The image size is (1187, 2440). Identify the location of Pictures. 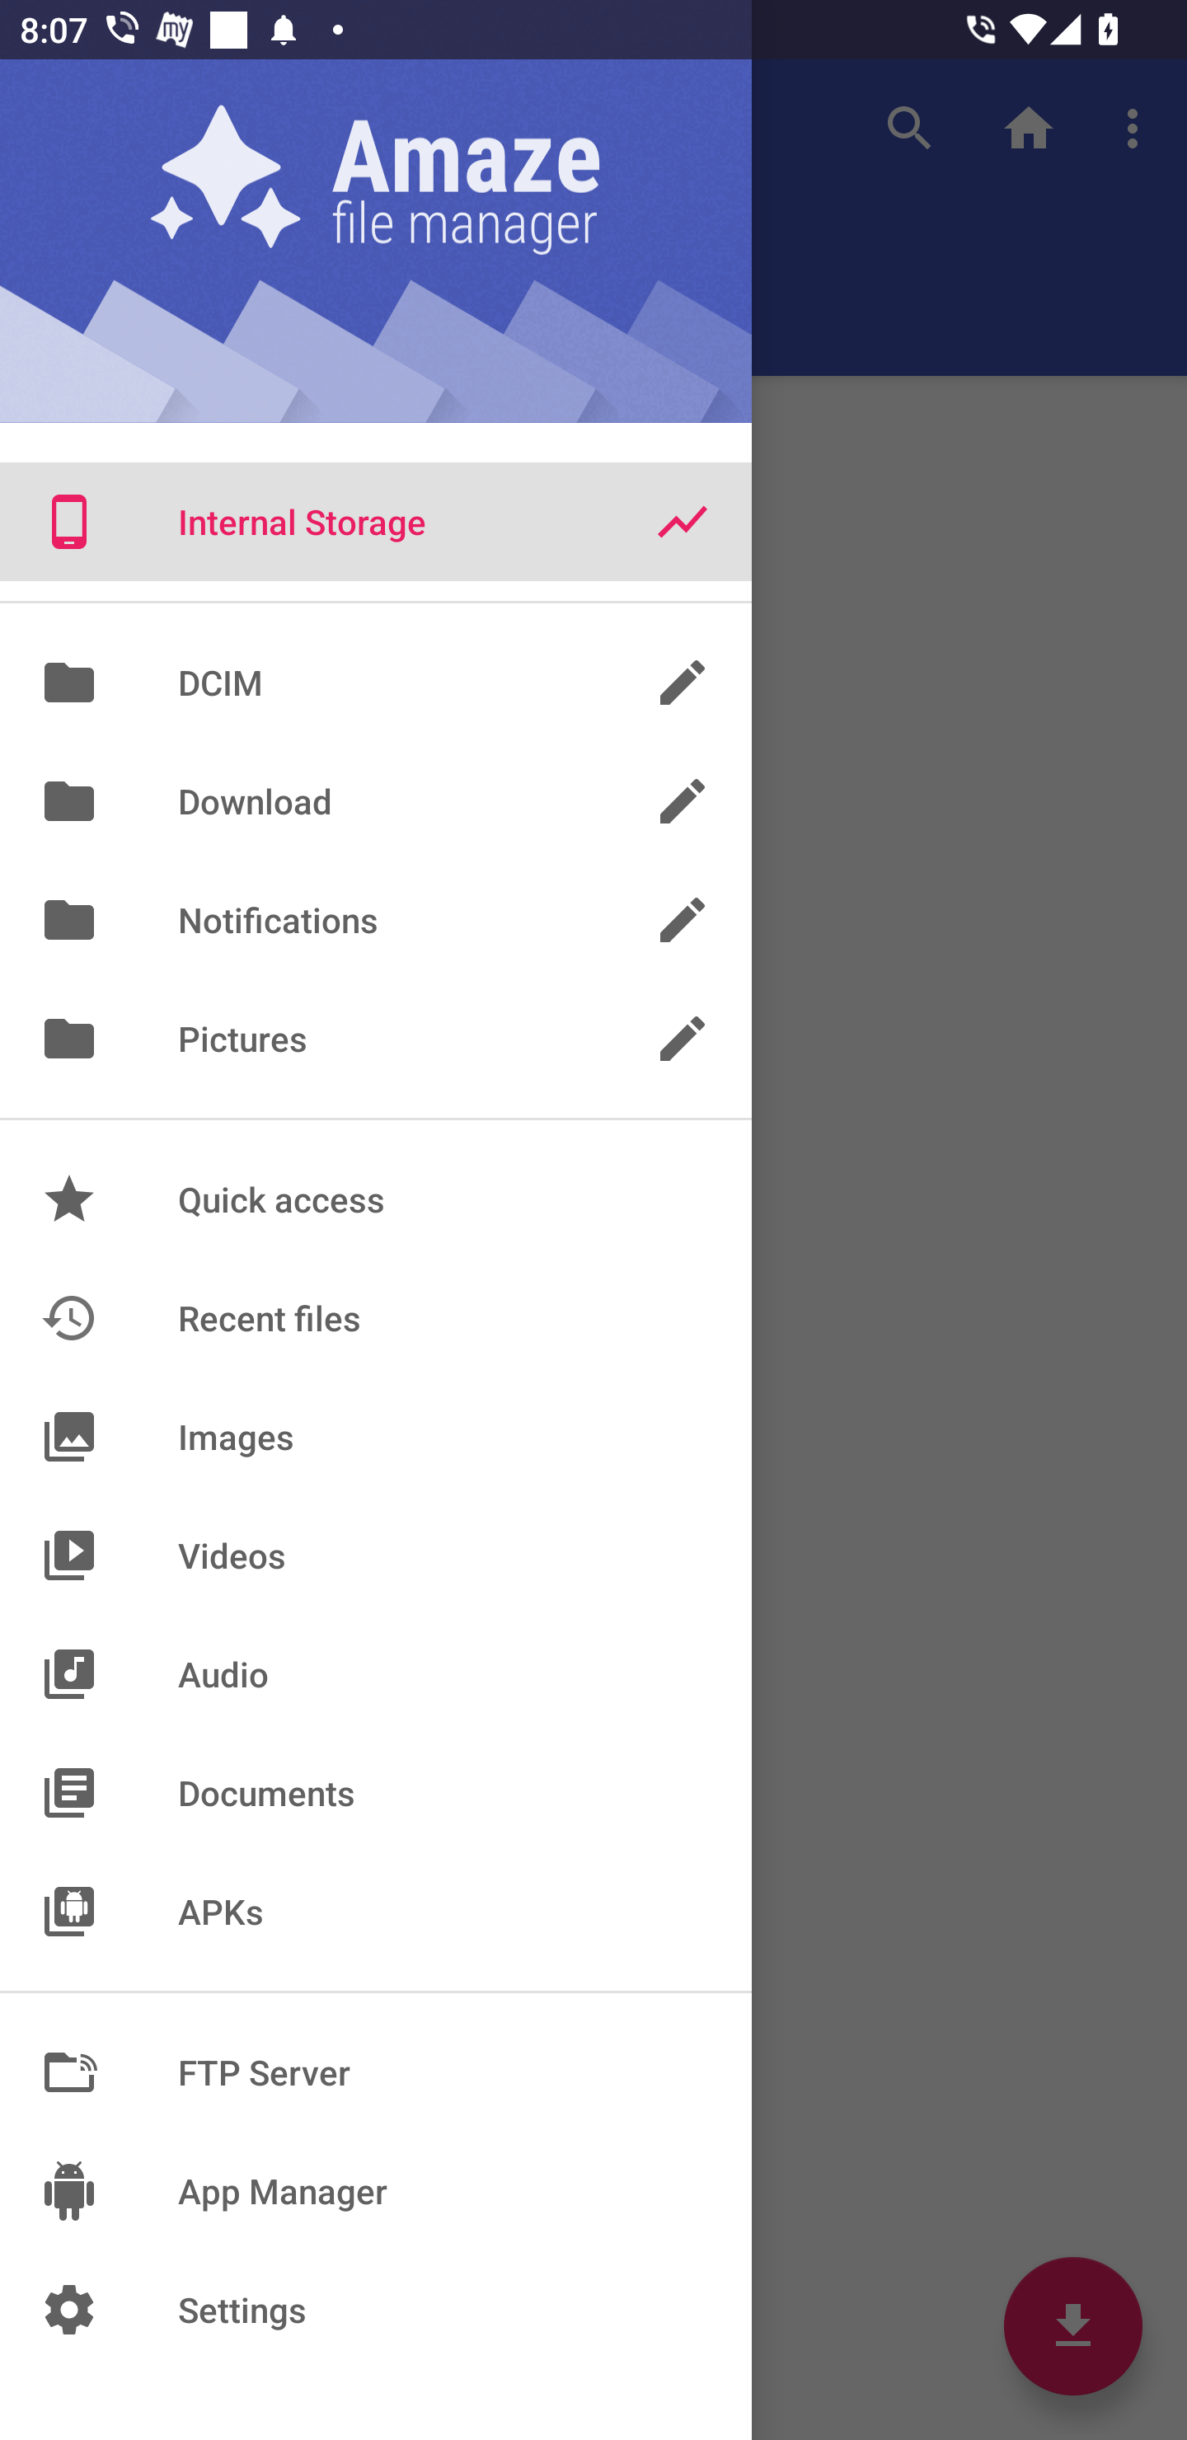
(376, 1038).